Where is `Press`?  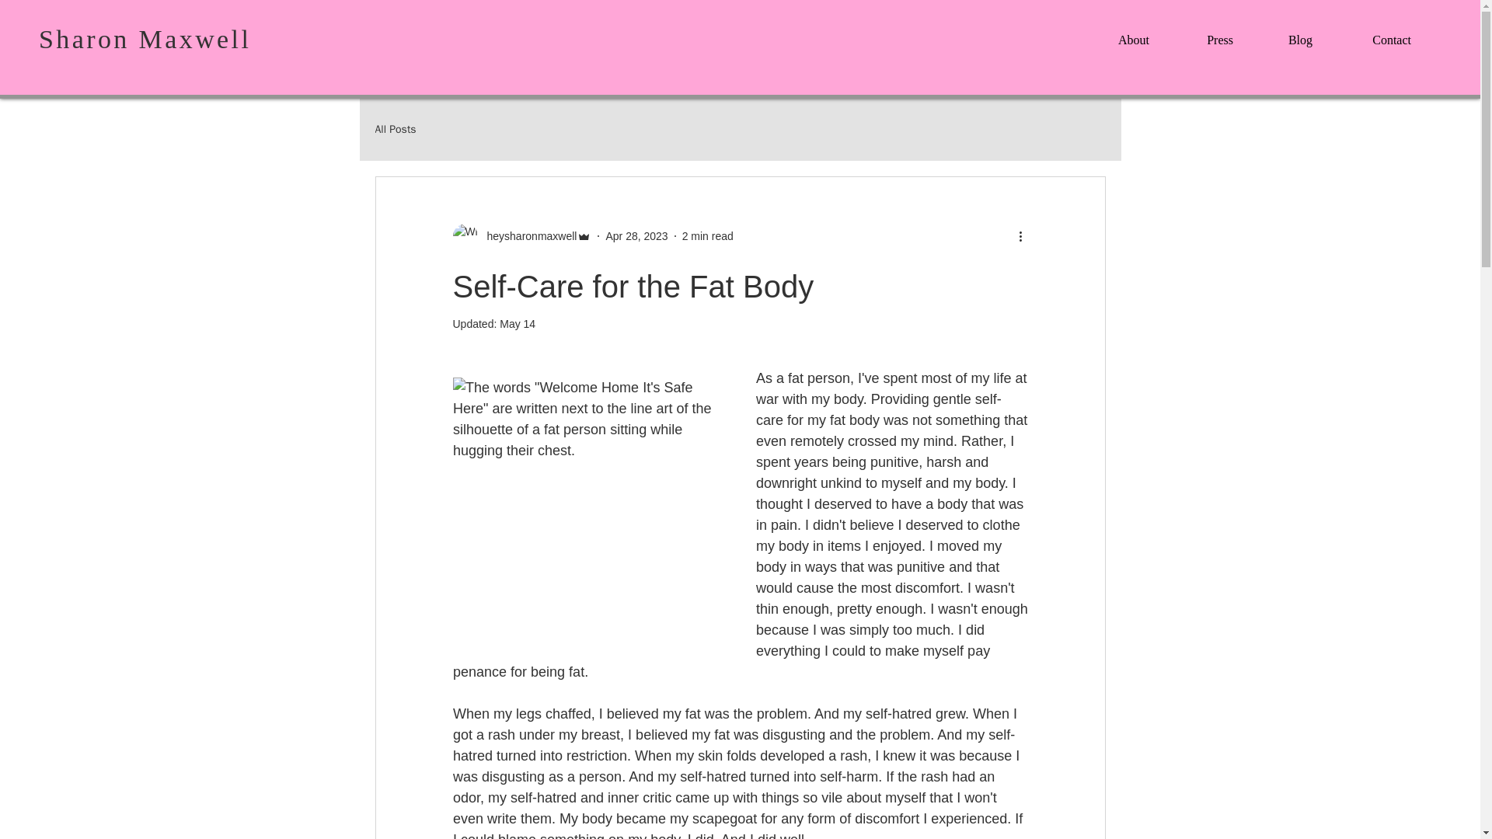 Press is located at coordinates (1205, 33).